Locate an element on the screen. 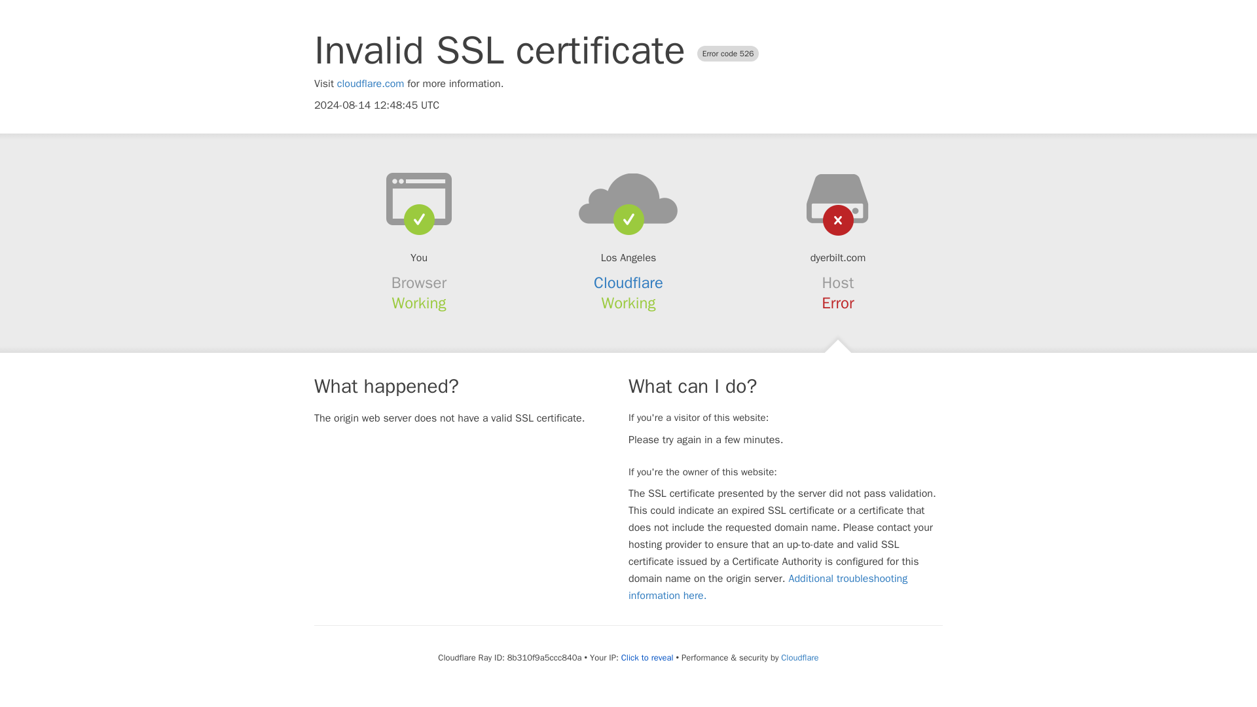 This screenshot has width=1257, height=707. Click to reveal is located at coordinates (647, 657).